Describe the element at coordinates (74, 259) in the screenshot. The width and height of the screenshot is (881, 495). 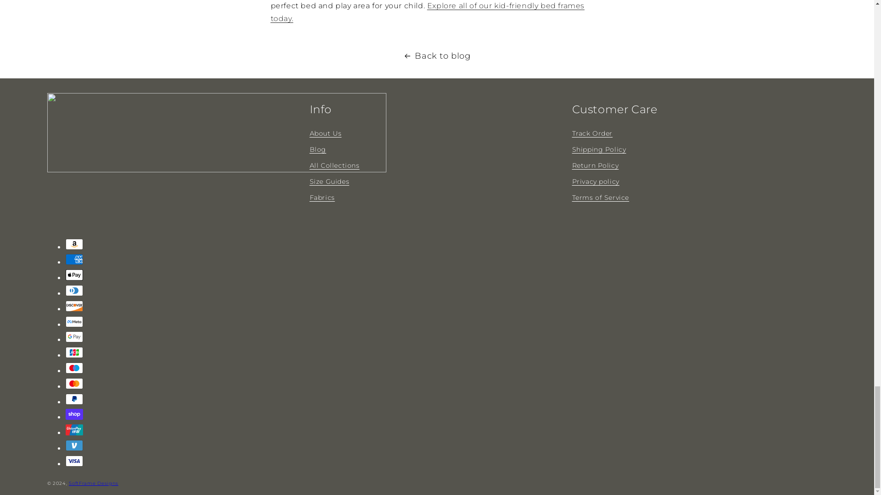
I see `American Express` at that location.